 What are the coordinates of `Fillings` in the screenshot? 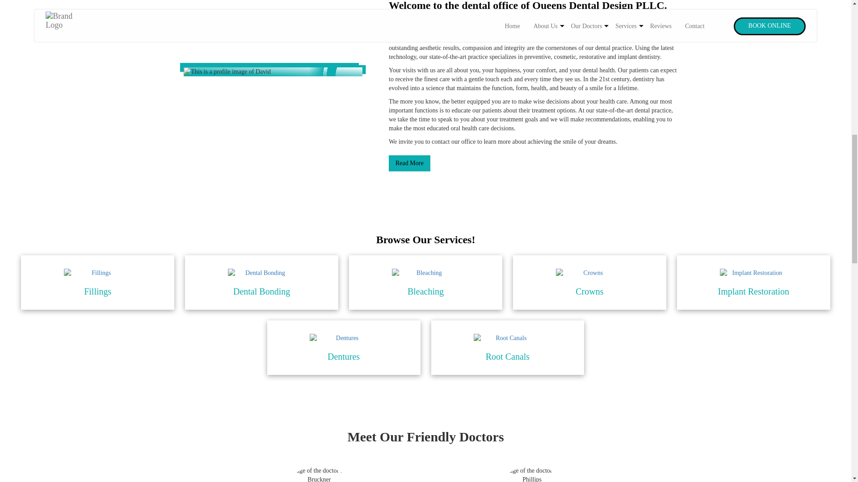 It's located at (97, 282).